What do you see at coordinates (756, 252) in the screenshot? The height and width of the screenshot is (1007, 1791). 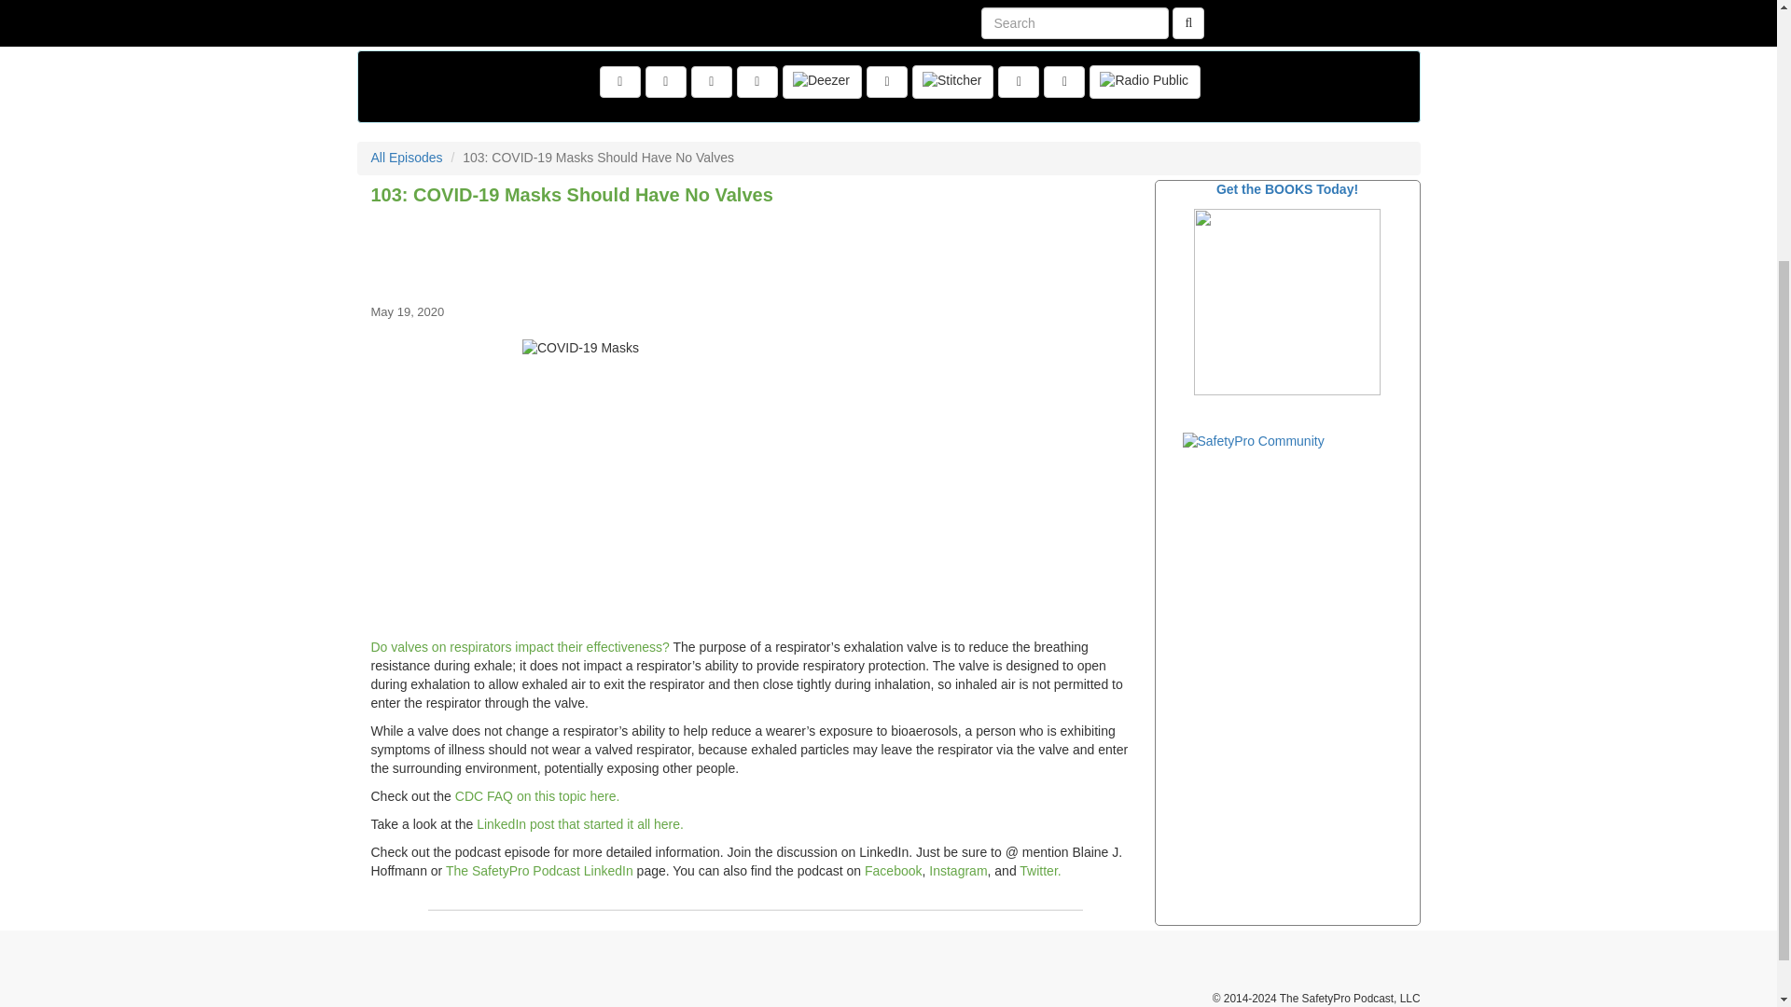 I see `103: COVID-19 Masks Should Have No Valves` at bounding box center [756, 252].